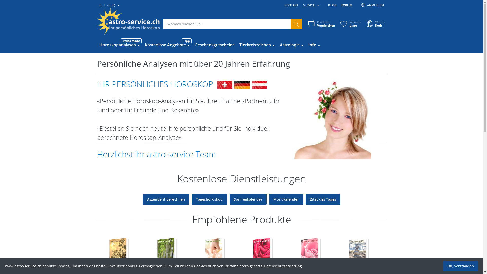 The width and height of the screenshot is (487, 274). I want to click on SERVICE, so click(311, 5).